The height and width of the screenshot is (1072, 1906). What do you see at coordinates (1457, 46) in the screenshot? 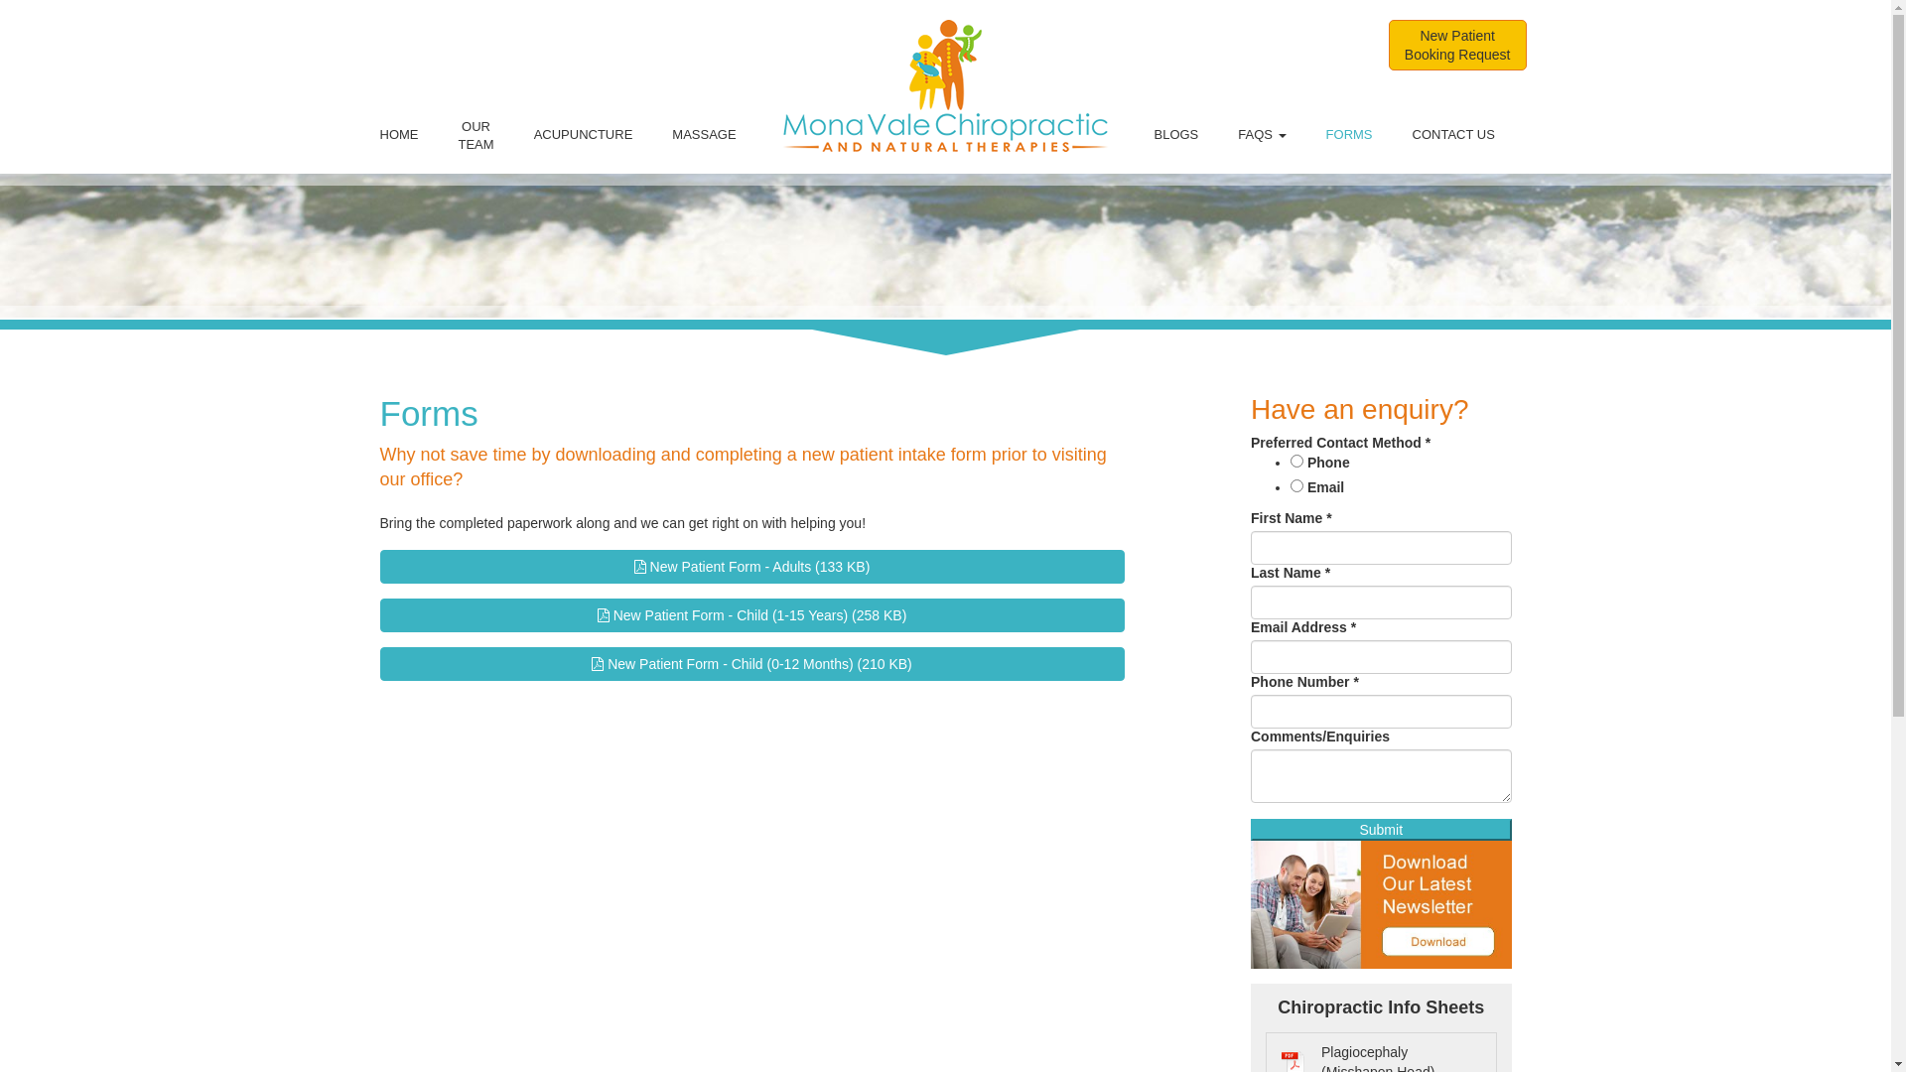
I see `New Patient
Booking Request` at bounding box center [1457, 46].